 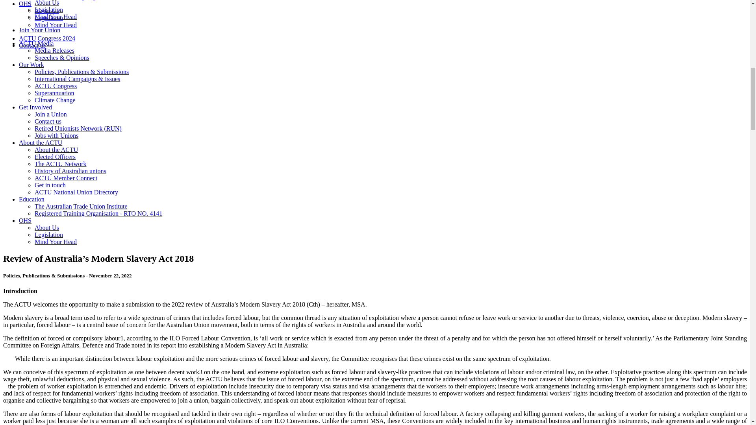 I want to click on Join Your Union, so click(x=39, y=30).